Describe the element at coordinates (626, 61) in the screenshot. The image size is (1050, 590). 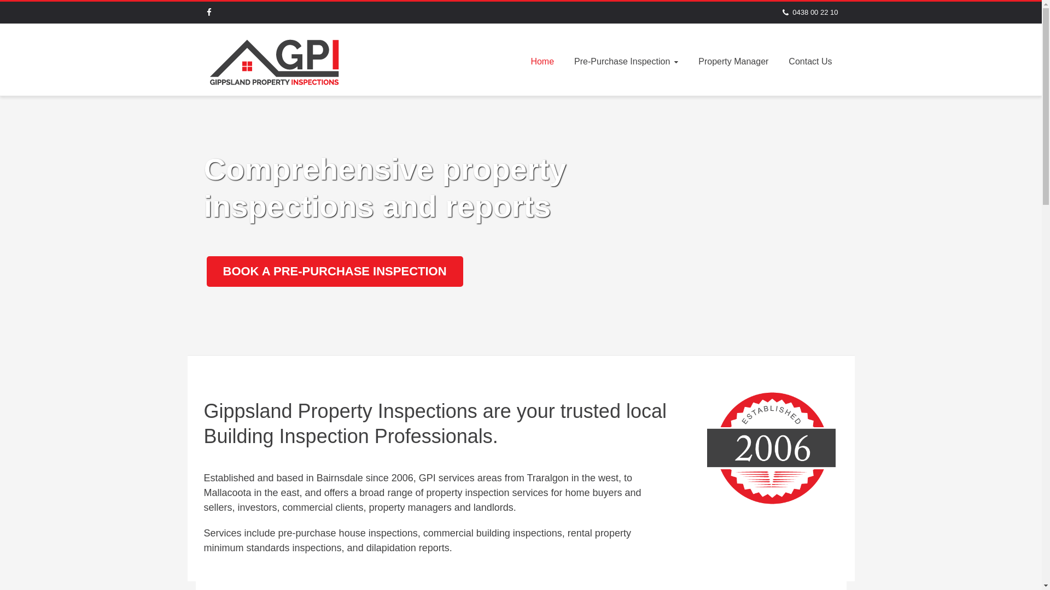
I see `Pre-Purchase Inspection` at that location.